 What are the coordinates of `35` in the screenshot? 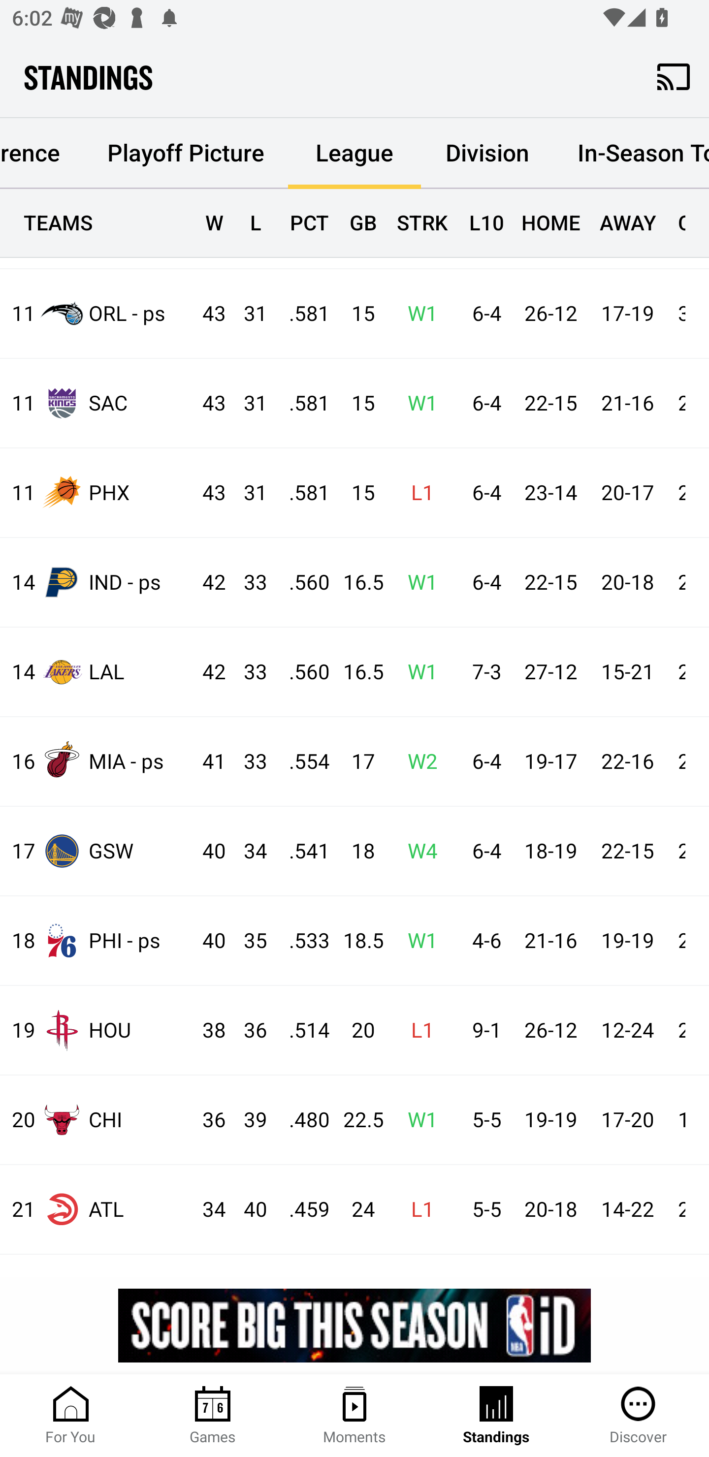 It's located at (247, 941).